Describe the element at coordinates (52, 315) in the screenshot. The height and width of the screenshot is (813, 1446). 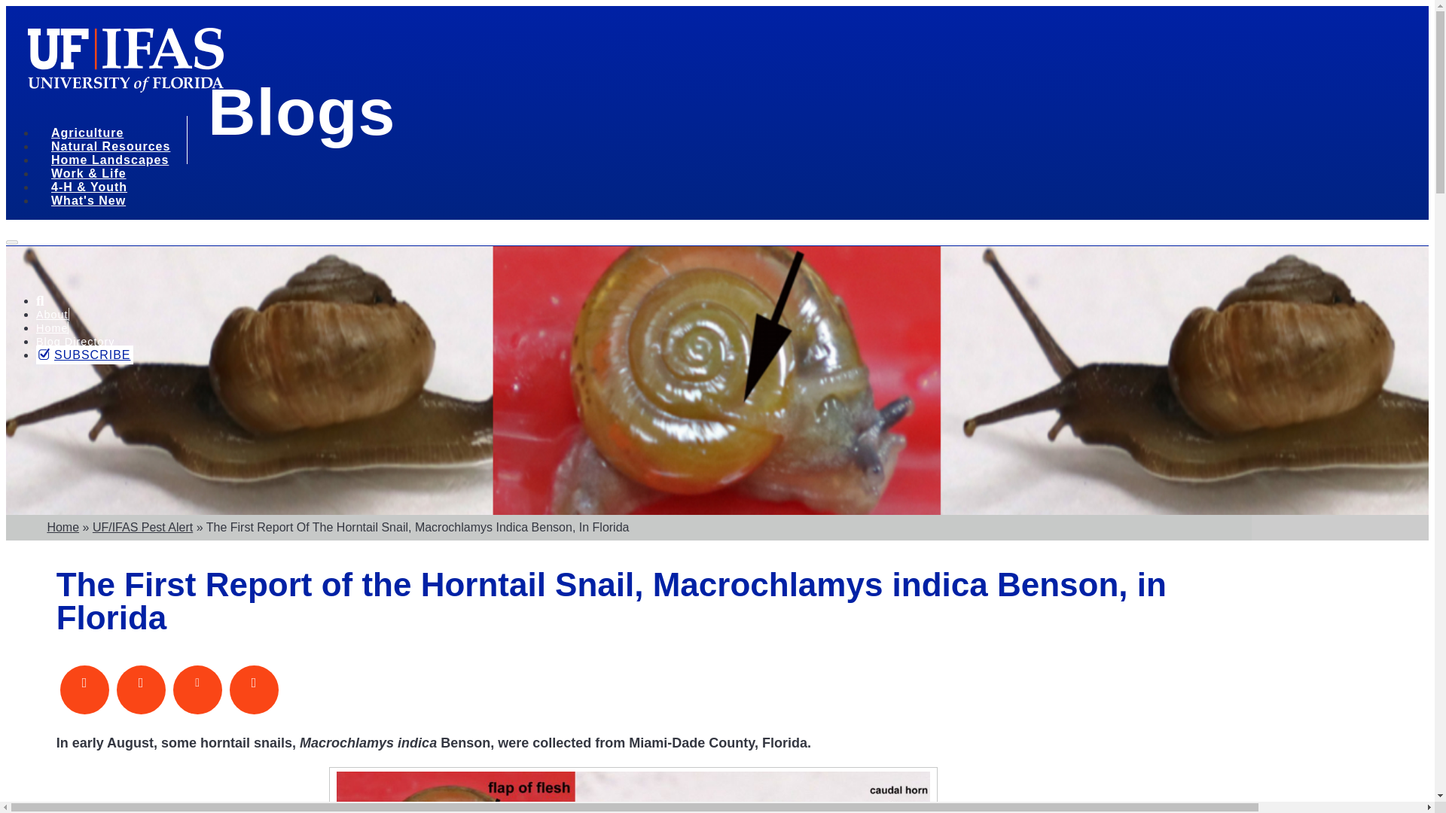
I see `About` at that location.